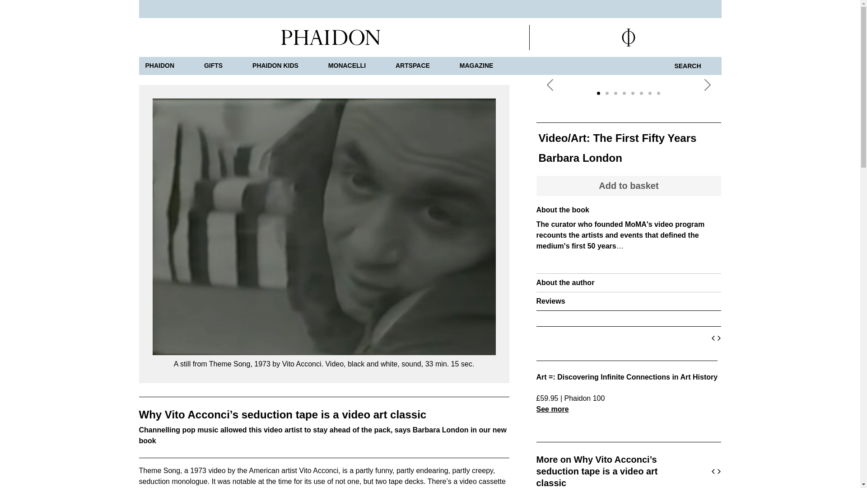  What do you see at coordinates (213, 66) in the screenshot?
I see `GIFTS` at bounding box center [213, 66].